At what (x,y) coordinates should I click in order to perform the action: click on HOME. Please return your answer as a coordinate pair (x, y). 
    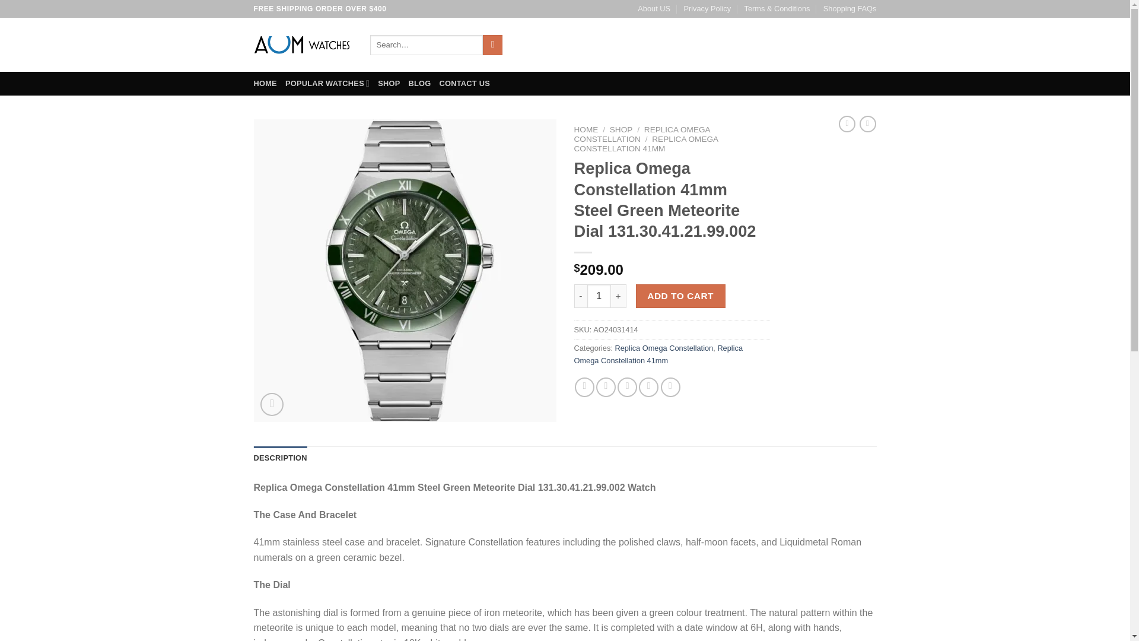
    Looking at the image, I should click on (265, 83).